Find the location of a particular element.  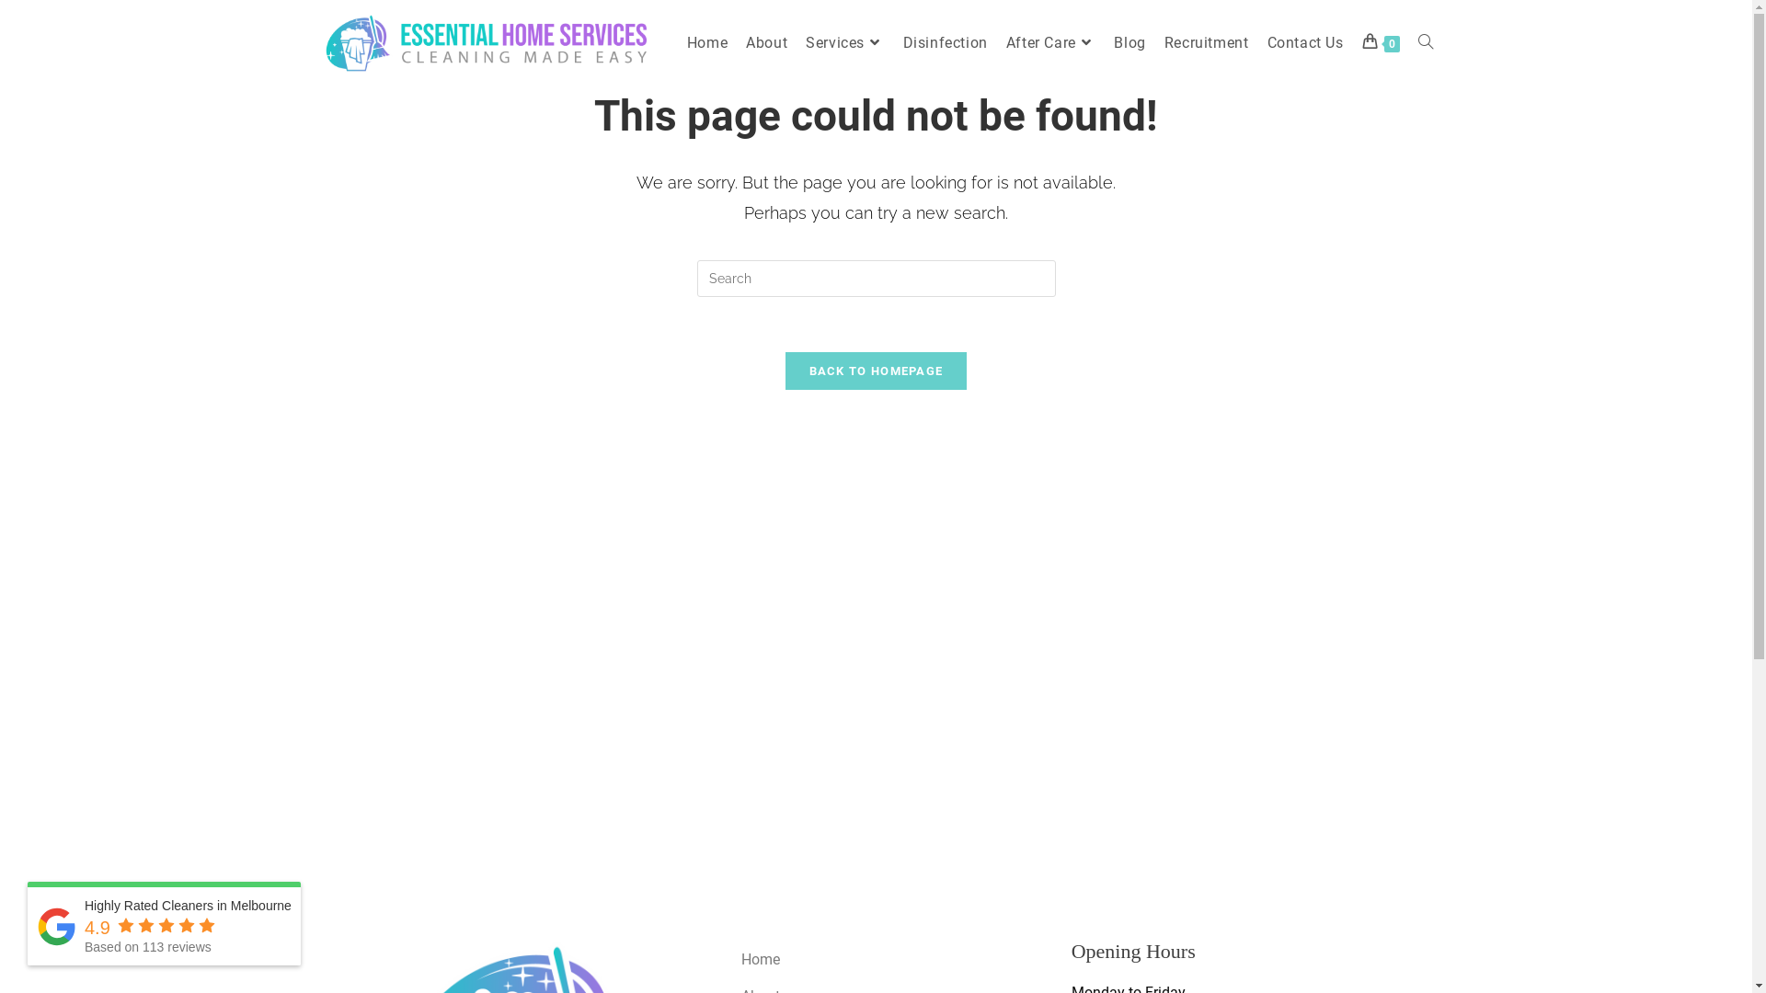

After Care is located at coordinates (1051, 43).